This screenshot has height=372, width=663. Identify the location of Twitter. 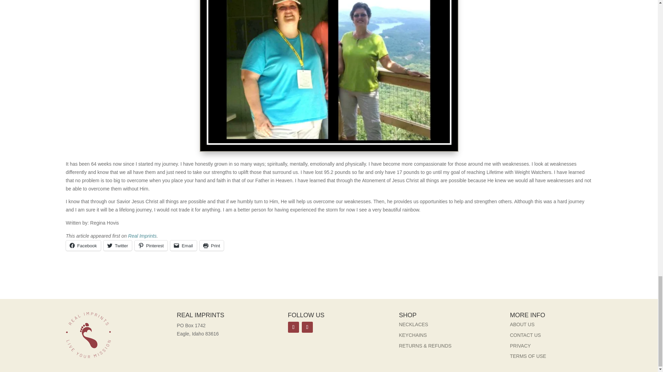
(117, 245).